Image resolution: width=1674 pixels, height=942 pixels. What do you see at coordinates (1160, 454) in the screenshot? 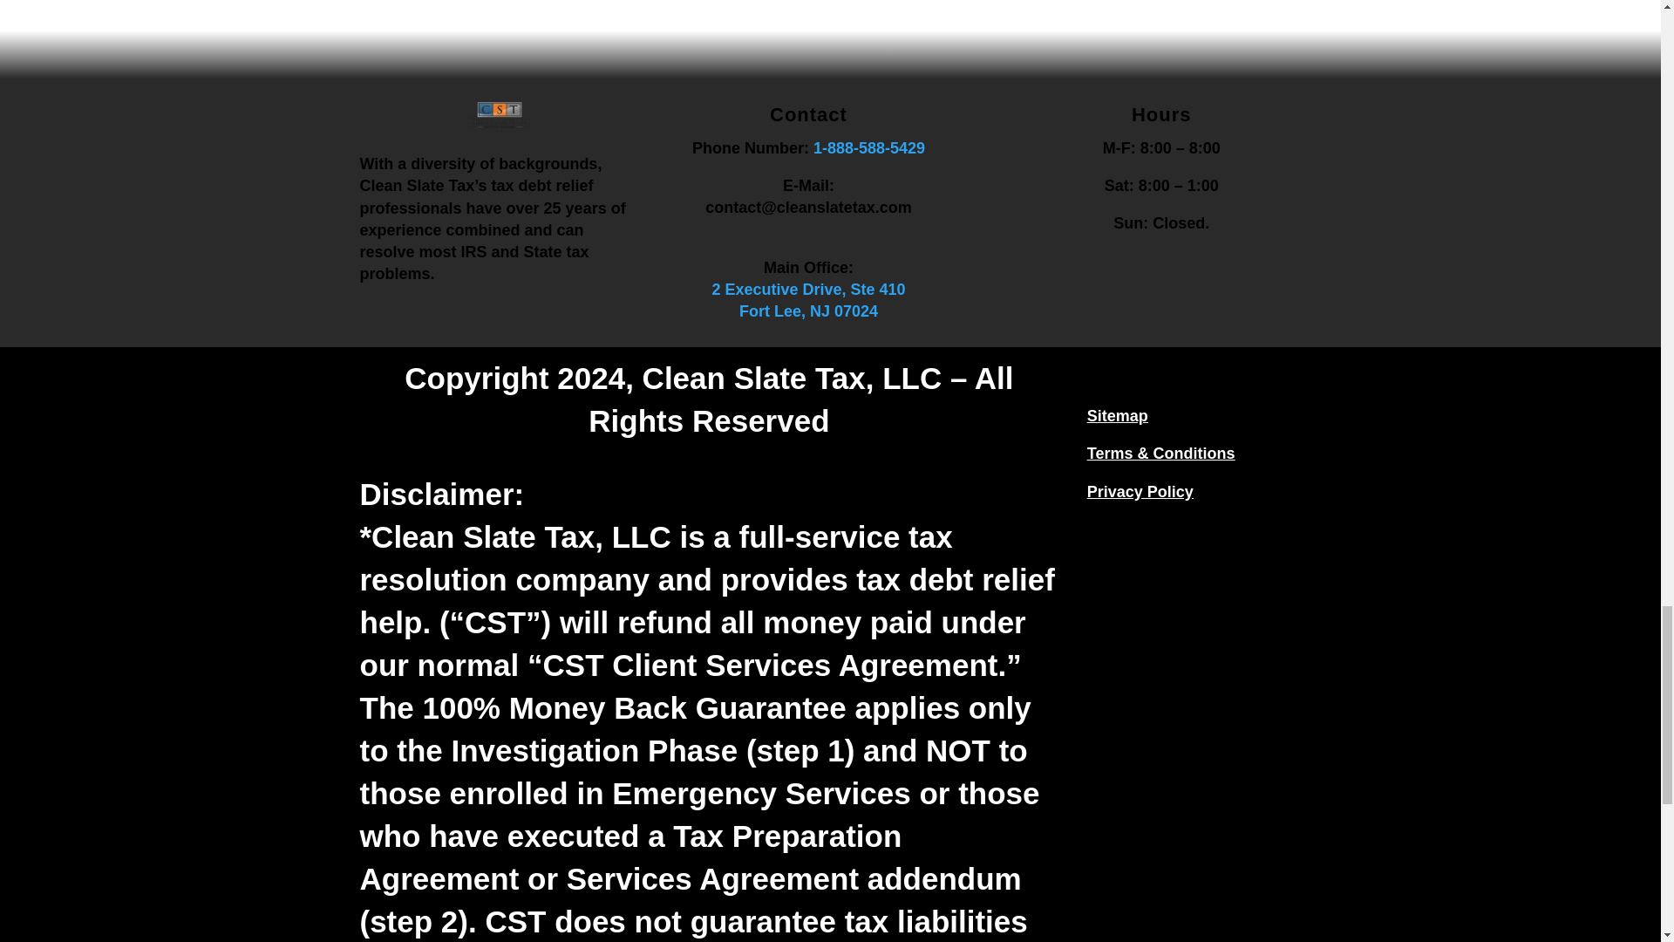
I see `Terms and Conditions for CleanSlateTax.com` at bounding box center [1160, 454].